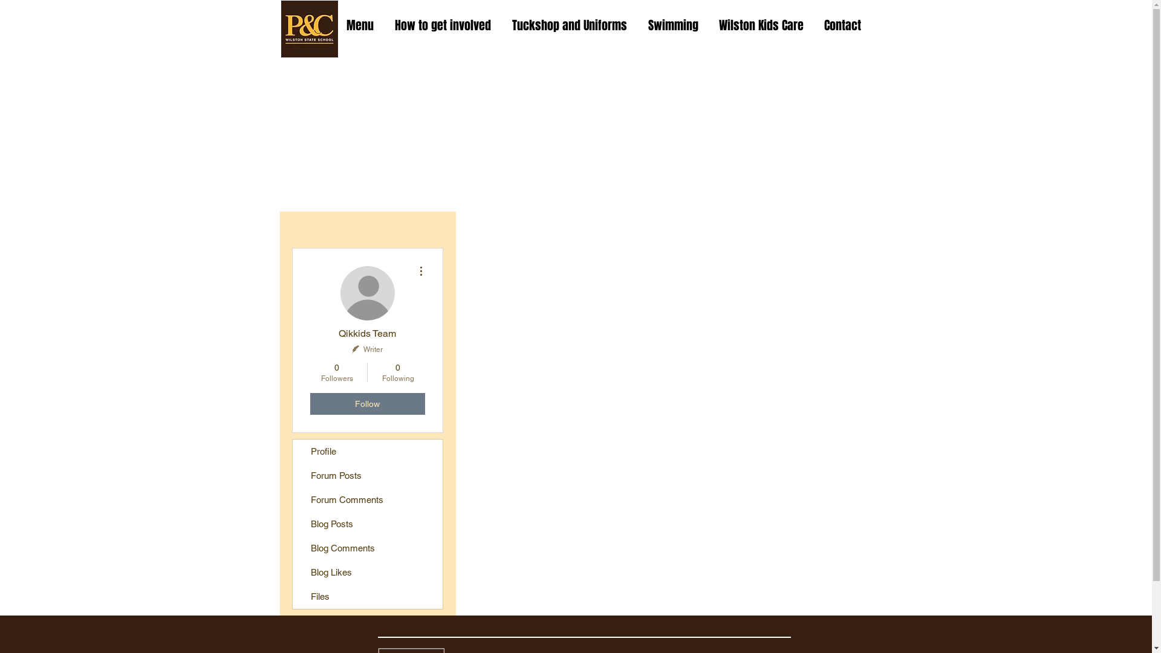 The image size is (1161, 653). Describe the element at coordinates (368, 573) in the screenshot. I see `Blog Likes` at that location.